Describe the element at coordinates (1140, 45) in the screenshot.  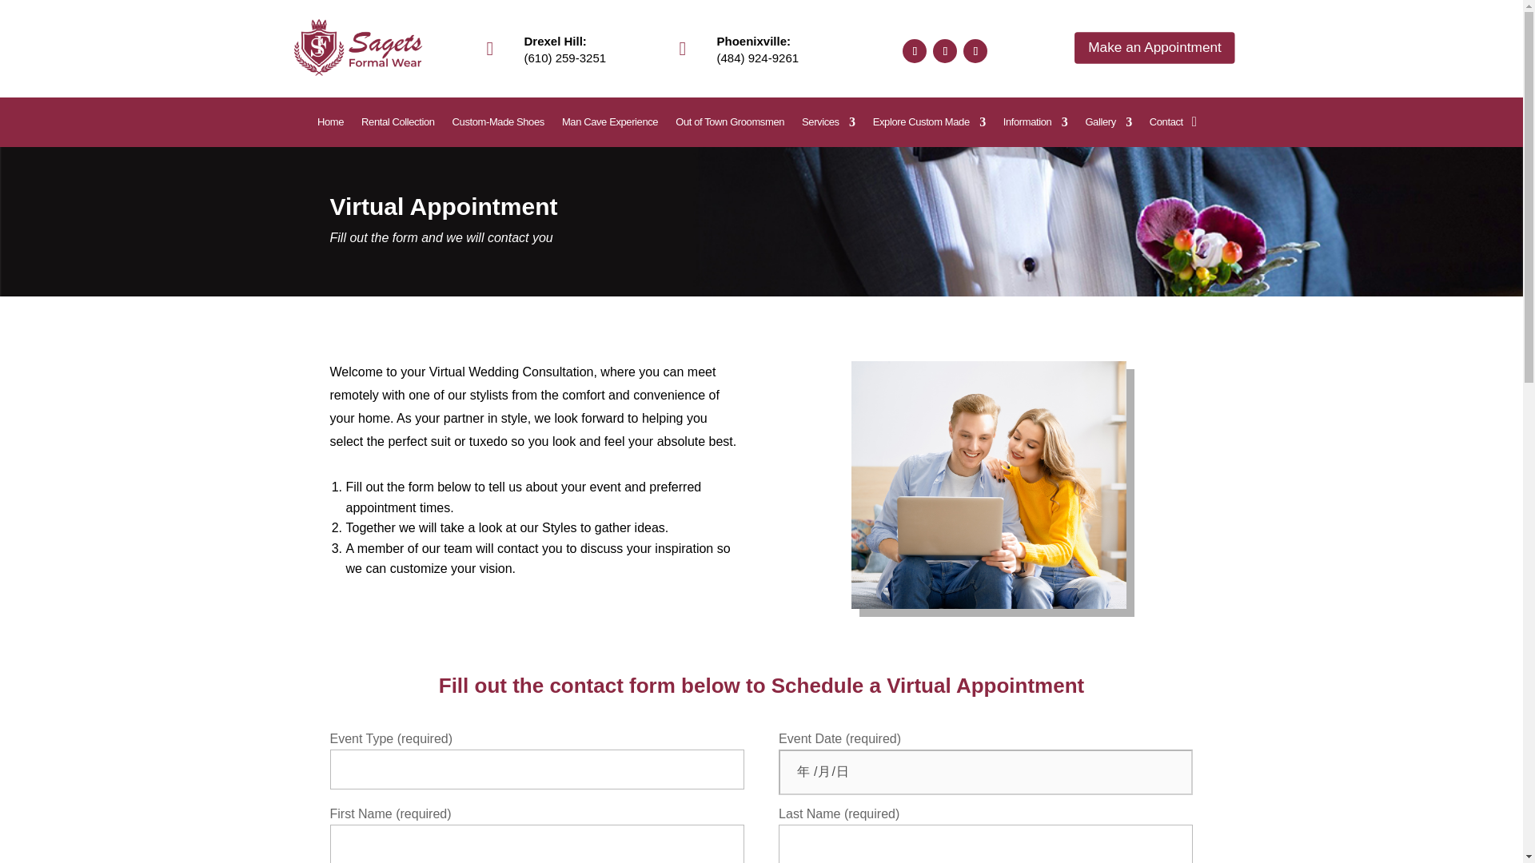
I see `Make an Appointment` at that location.